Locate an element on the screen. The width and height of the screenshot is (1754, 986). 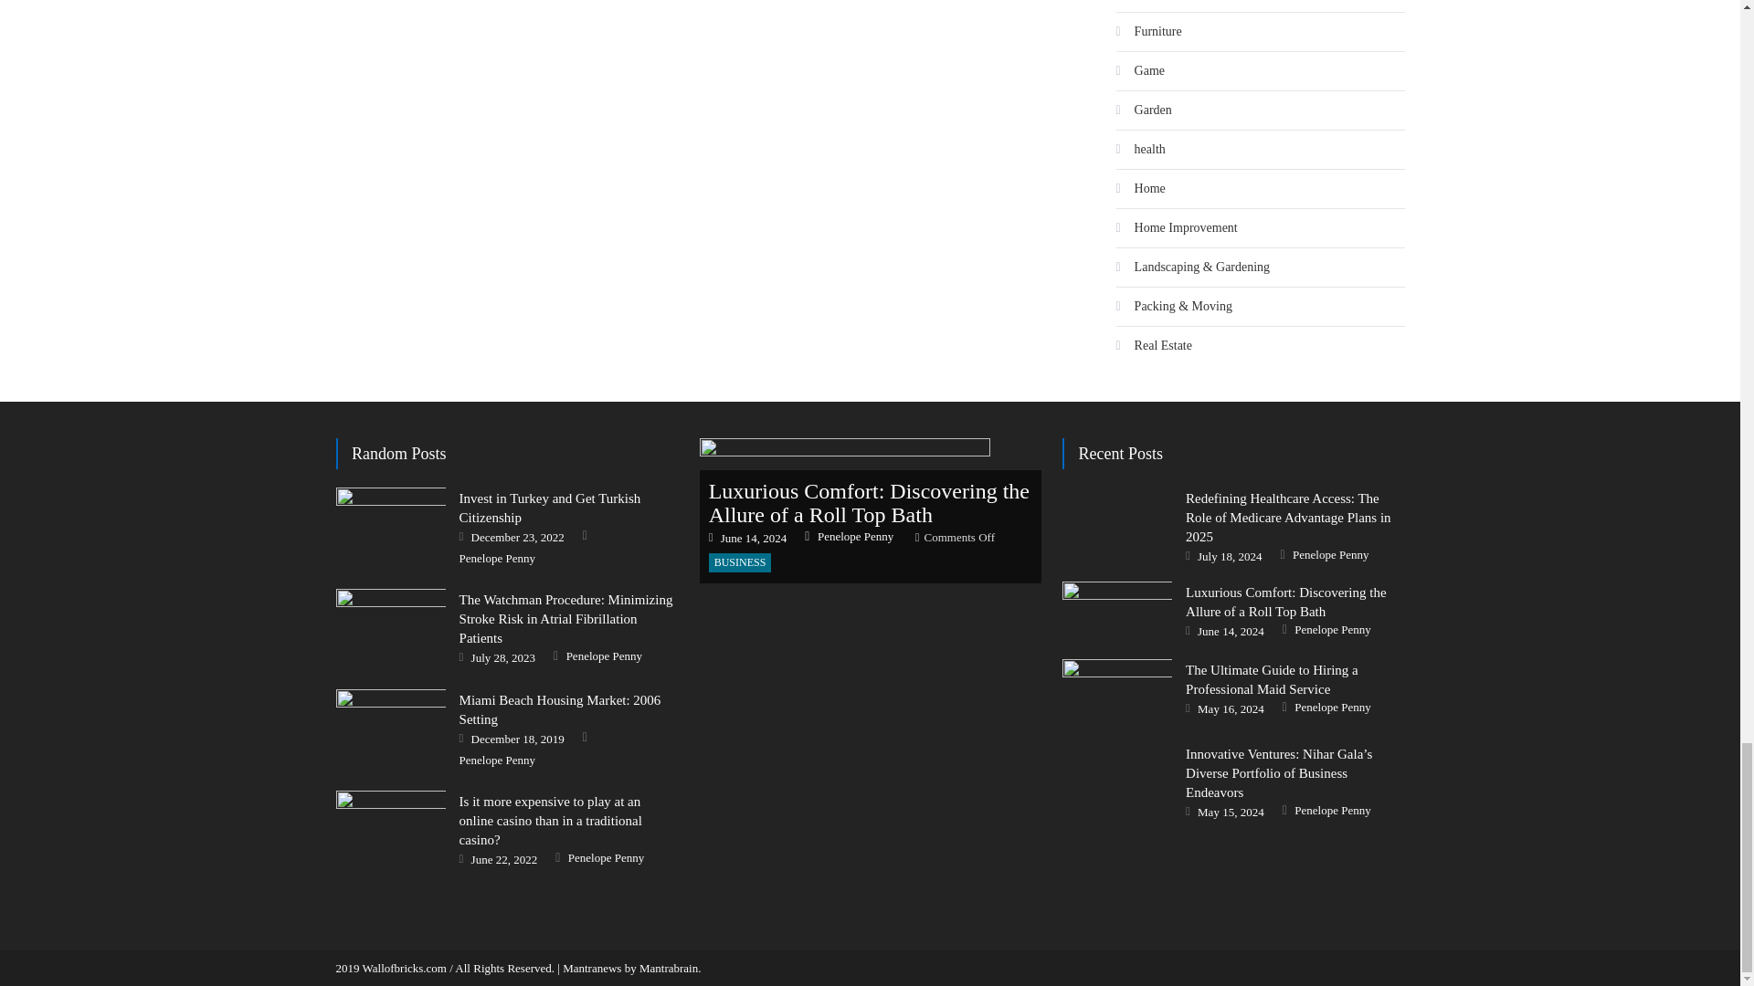
Luxurious Comfort: Discovering the Allure of a Roll Top Bath is located at coordinates (871, 510).